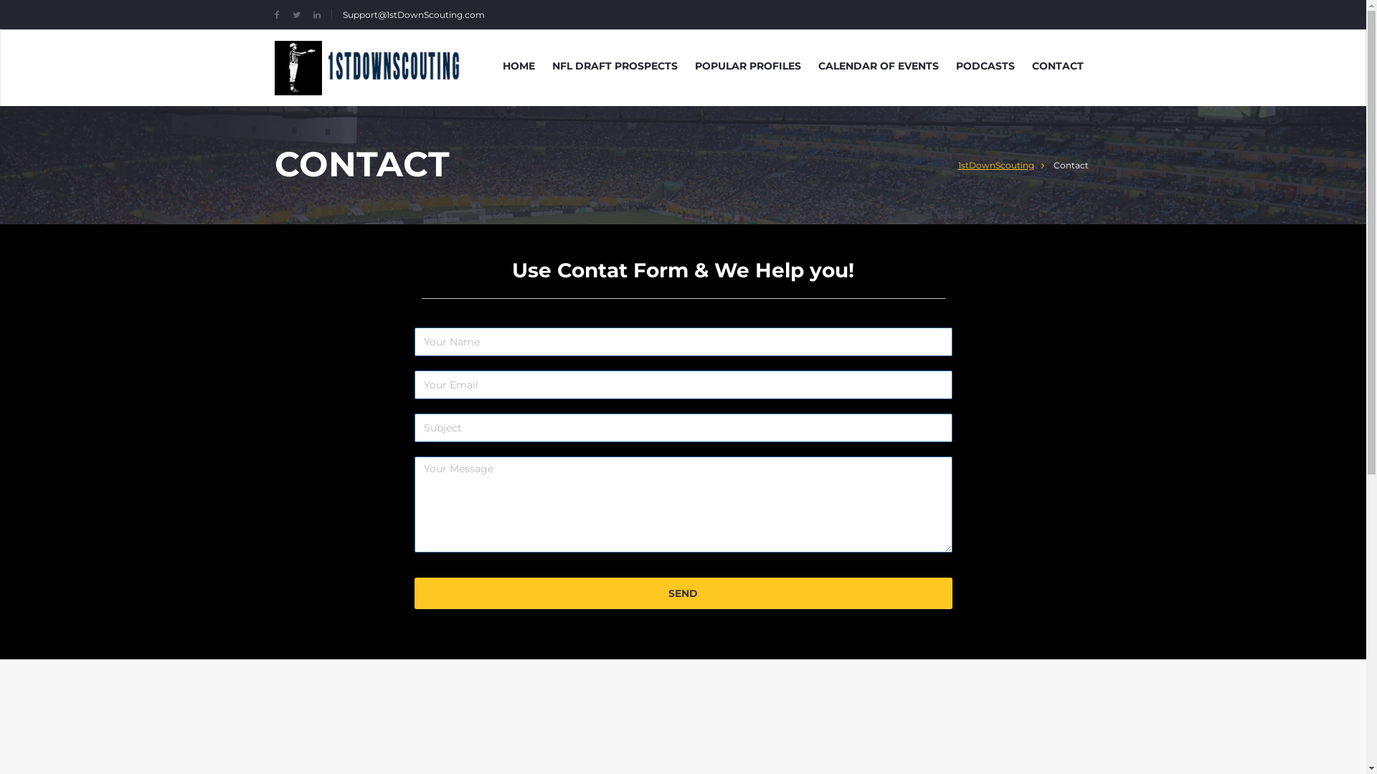  What do you see at coordinates (878, 66) in the screenshot?
I see `CALENDAR OF EVENTS` at bounding box center [878, 66].